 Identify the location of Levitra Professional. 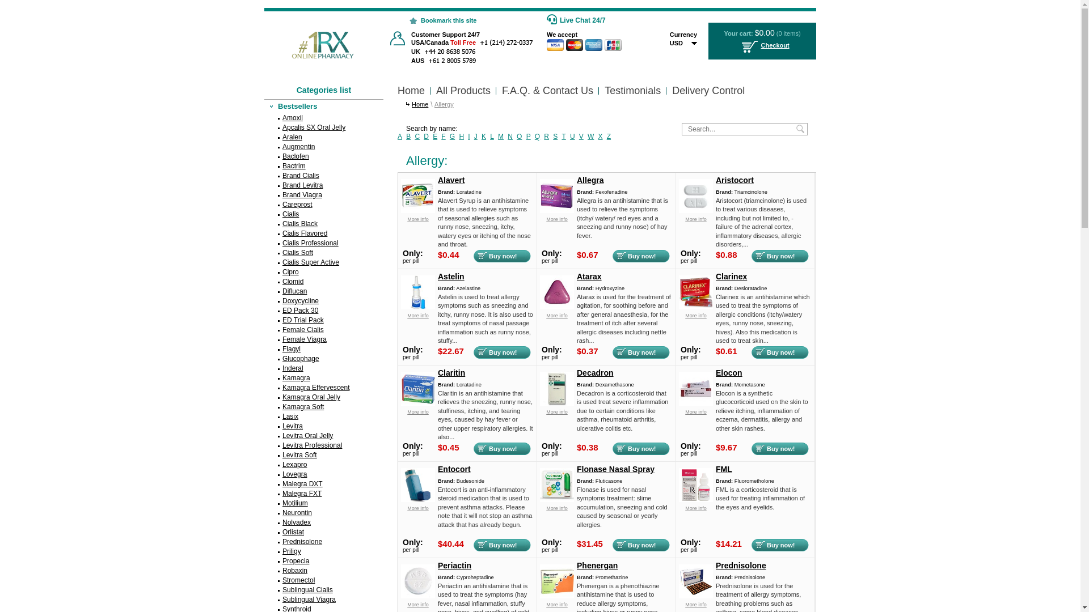
(324, 445).